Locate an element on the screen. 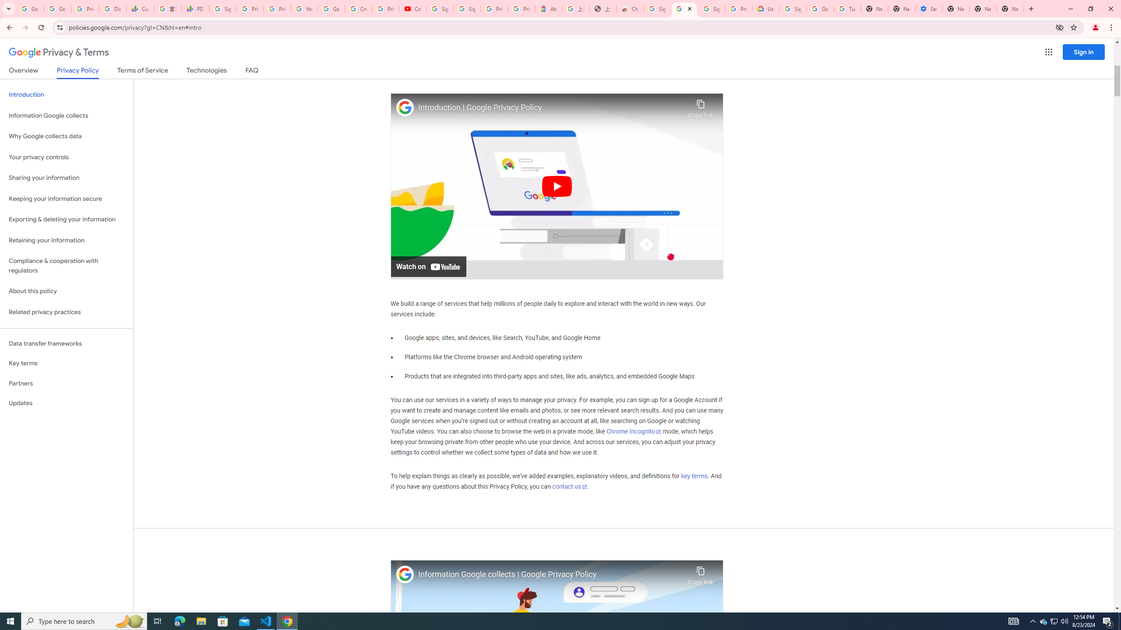 This screenshot has width=1121, height=630. Create your Google Account is located at coordinates (359, 9).